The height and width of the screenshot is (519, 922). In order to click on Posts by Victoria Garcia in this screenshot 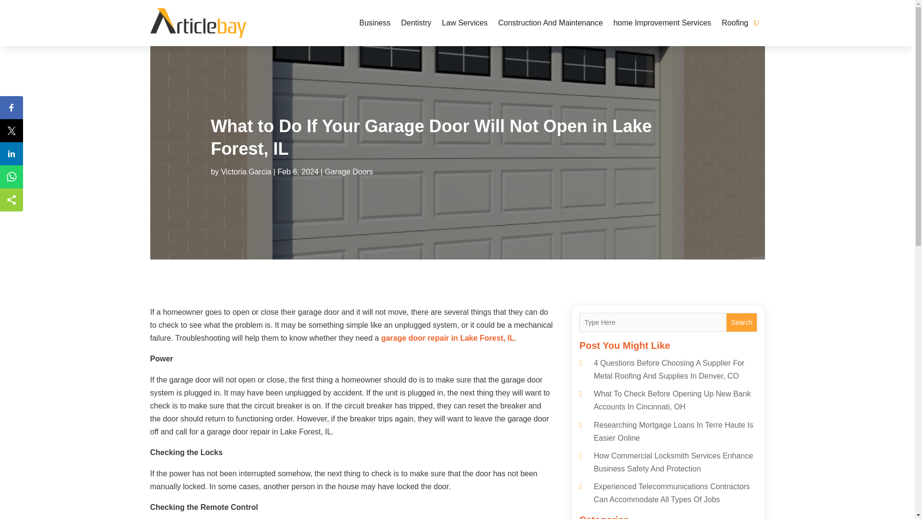, I will do `click(246, 172)`.